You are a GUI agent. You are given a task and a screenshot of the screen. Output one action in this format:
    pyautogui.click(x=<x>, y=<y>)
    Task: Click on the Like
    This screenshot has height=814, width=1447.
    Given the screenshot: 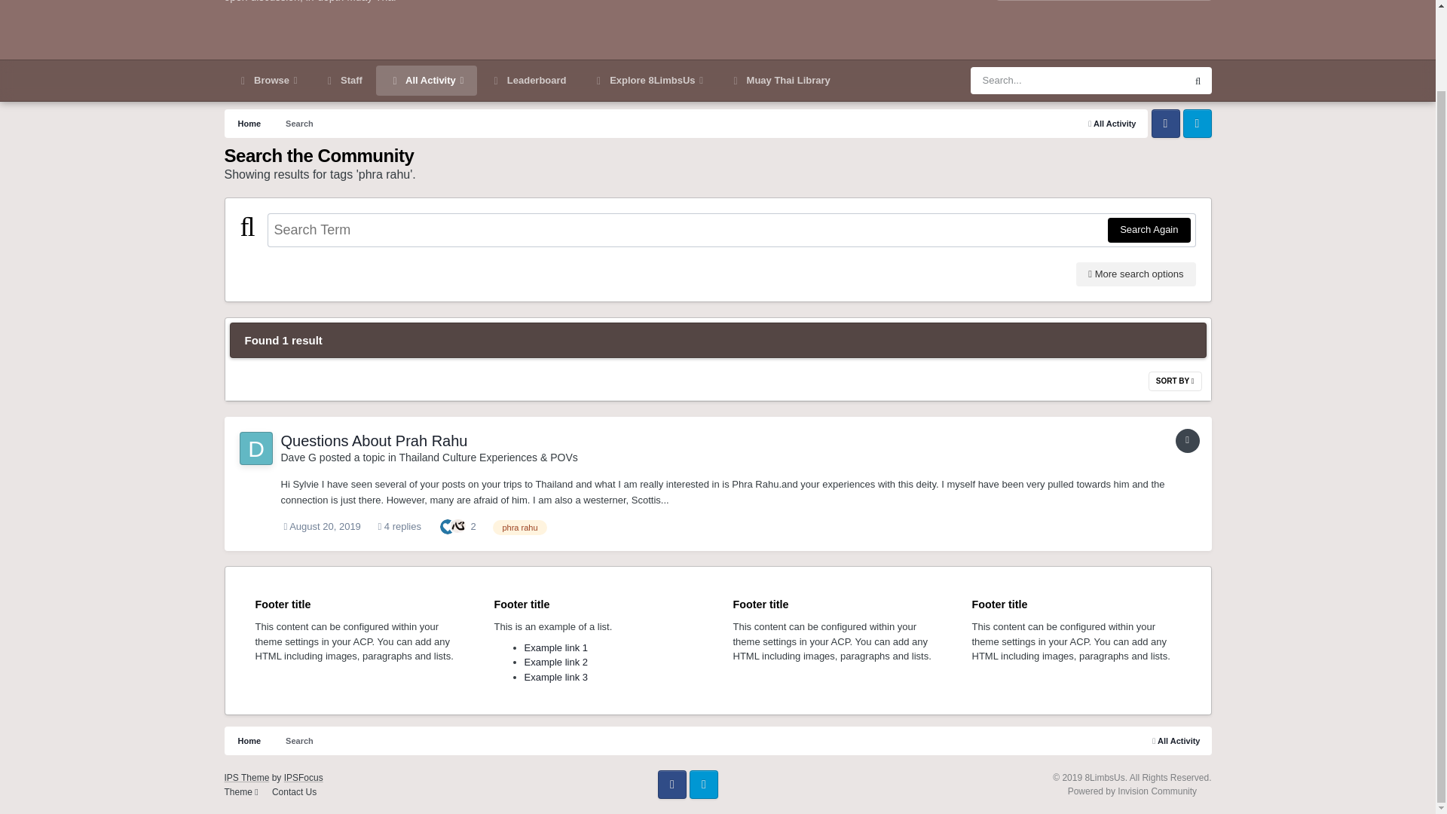 What is the action you would take?
    pyautogui.click(x=448, y=526)
    